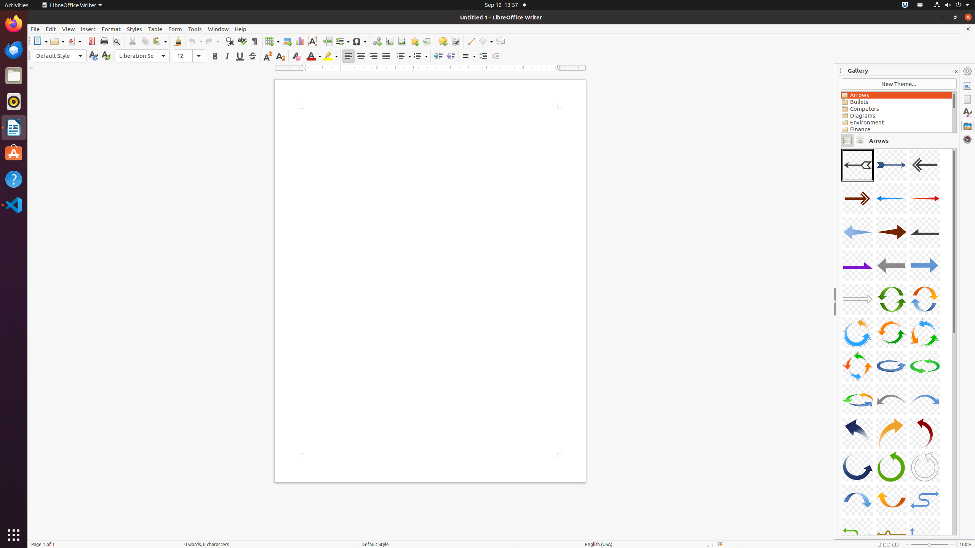  What do you see at coordinates (925, 500) in the screenshot?
I see `A33-CurvedArrow-LightBlue-TwoDirections` at bounding box center [925, 500].